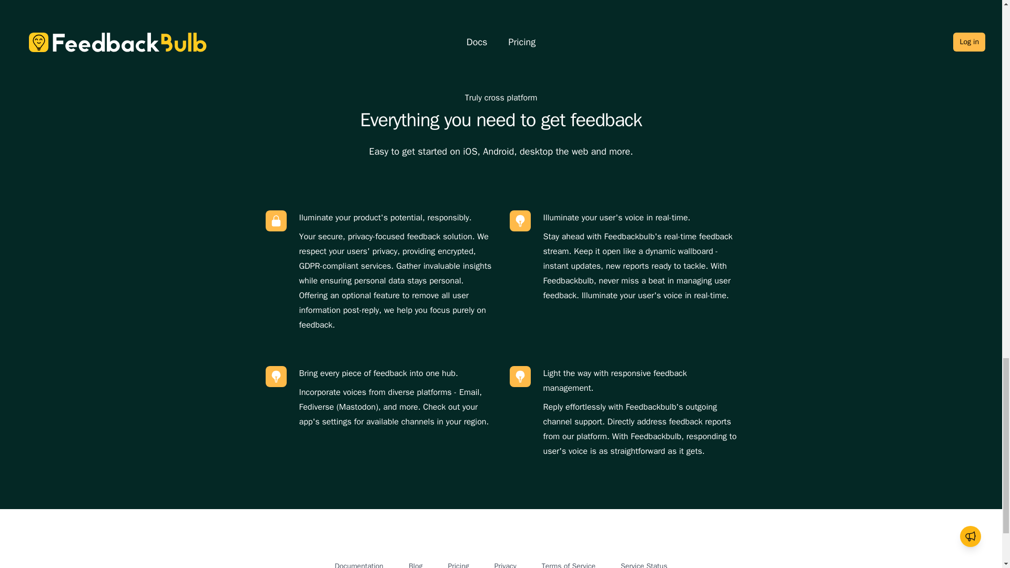 This screenshot has width=1010, height=568. I want to click on Terms of Service, so click(568, 565).